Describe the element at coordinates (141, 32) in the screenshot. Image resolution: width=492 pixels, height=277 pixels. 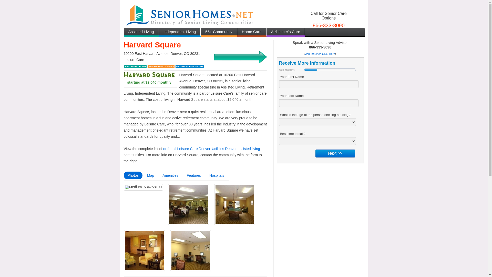
I see `Assisted Living` at that location.